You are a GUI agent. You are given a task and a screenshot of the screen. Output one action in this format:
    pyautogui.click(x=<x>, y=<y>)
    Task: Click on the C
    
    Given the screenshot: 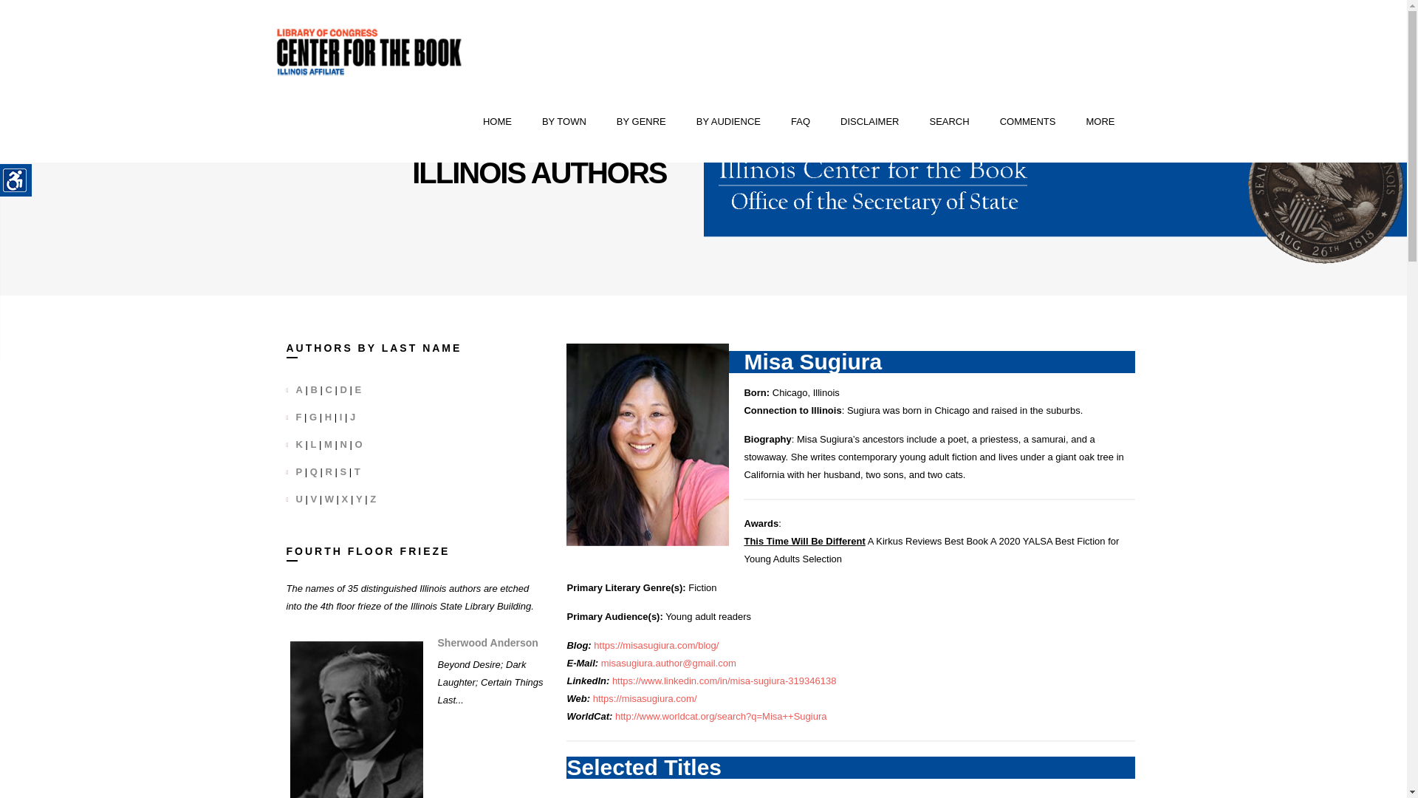 What is the action you would take?
    pyautogui.click(x=328, y=389)
    